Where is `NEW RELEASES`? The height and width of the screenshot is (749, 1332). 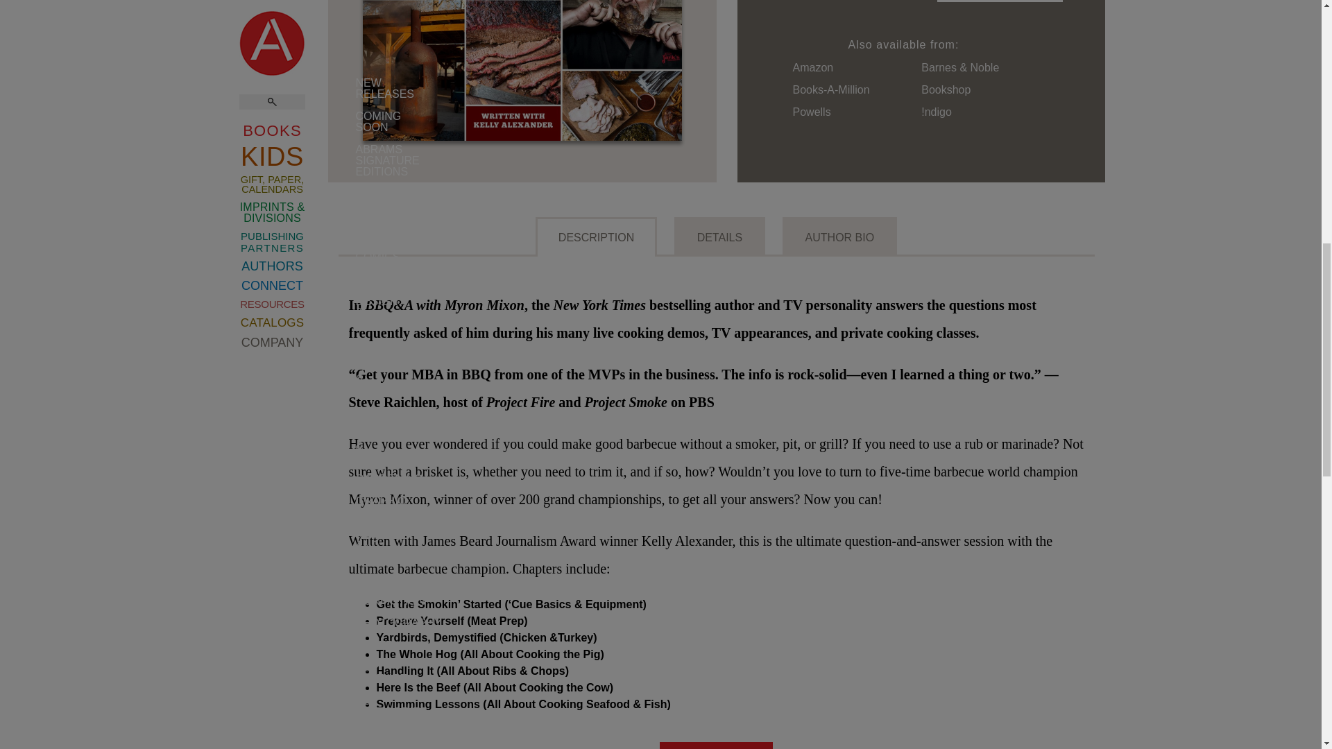 NEW RELEASES is located at coordinates (341, 241).